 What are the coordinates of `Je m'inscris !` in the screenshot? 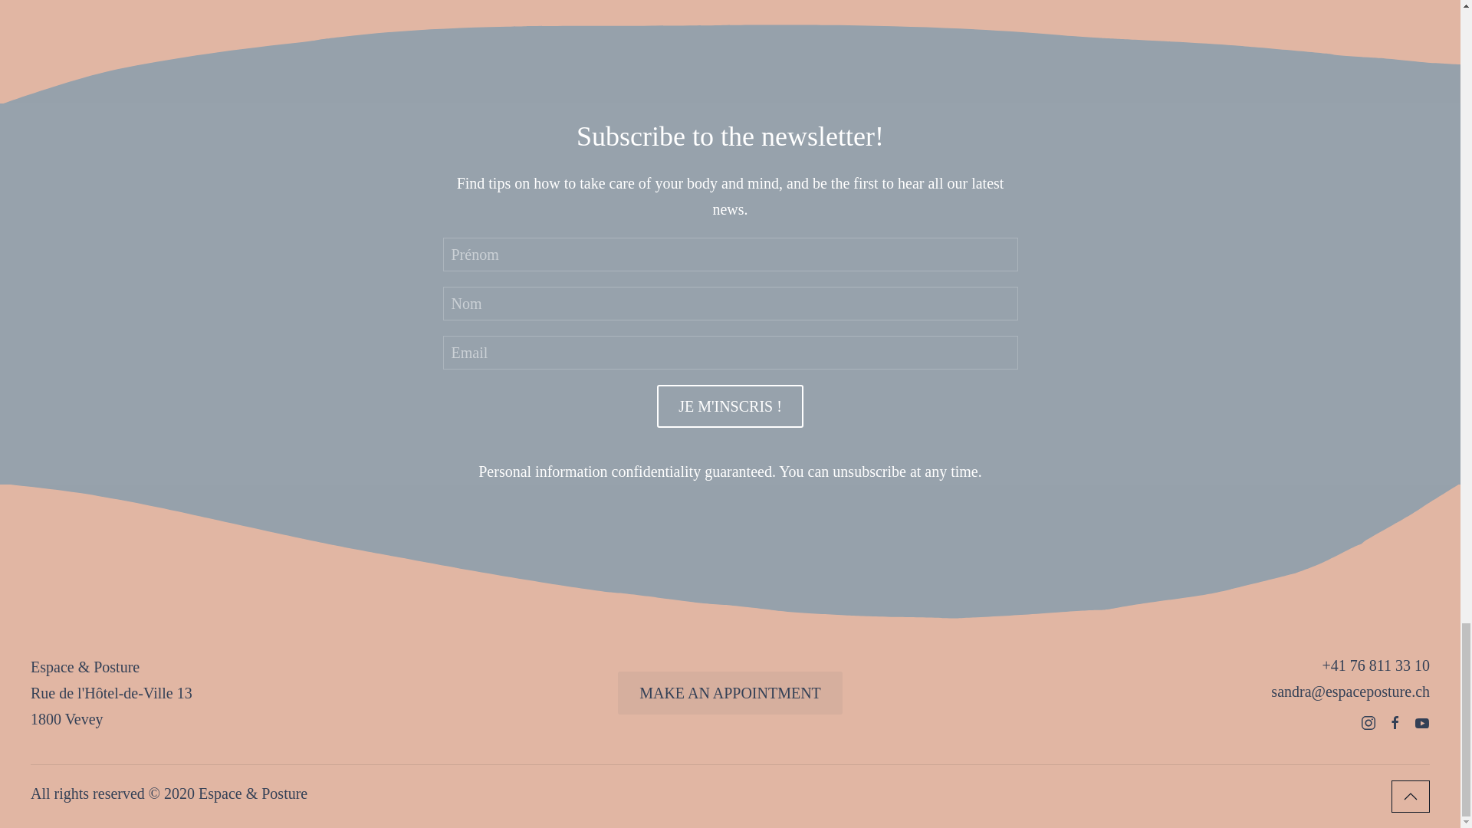 It's located at (730, 406).